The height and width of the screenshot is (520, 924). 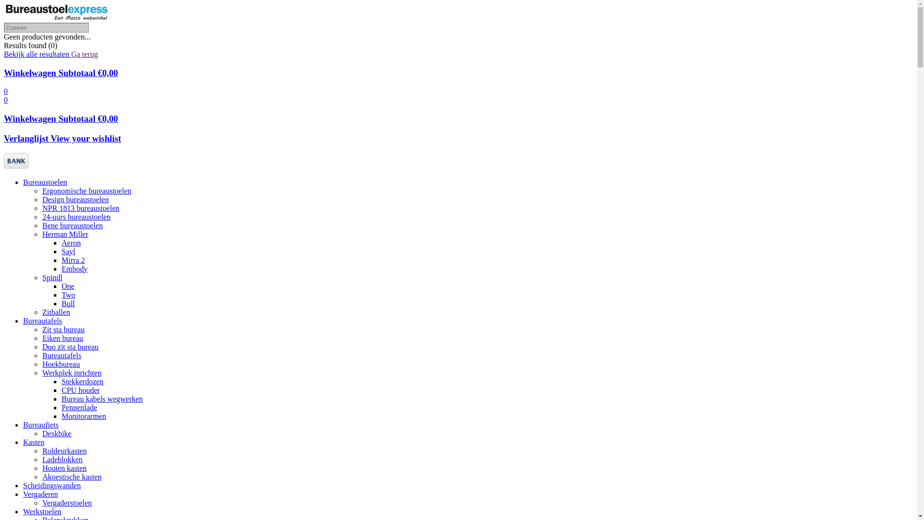 What do you see at coordinates (68, 251) in the screenshot?
I see `Sayl` at bounding box center [68, 251].